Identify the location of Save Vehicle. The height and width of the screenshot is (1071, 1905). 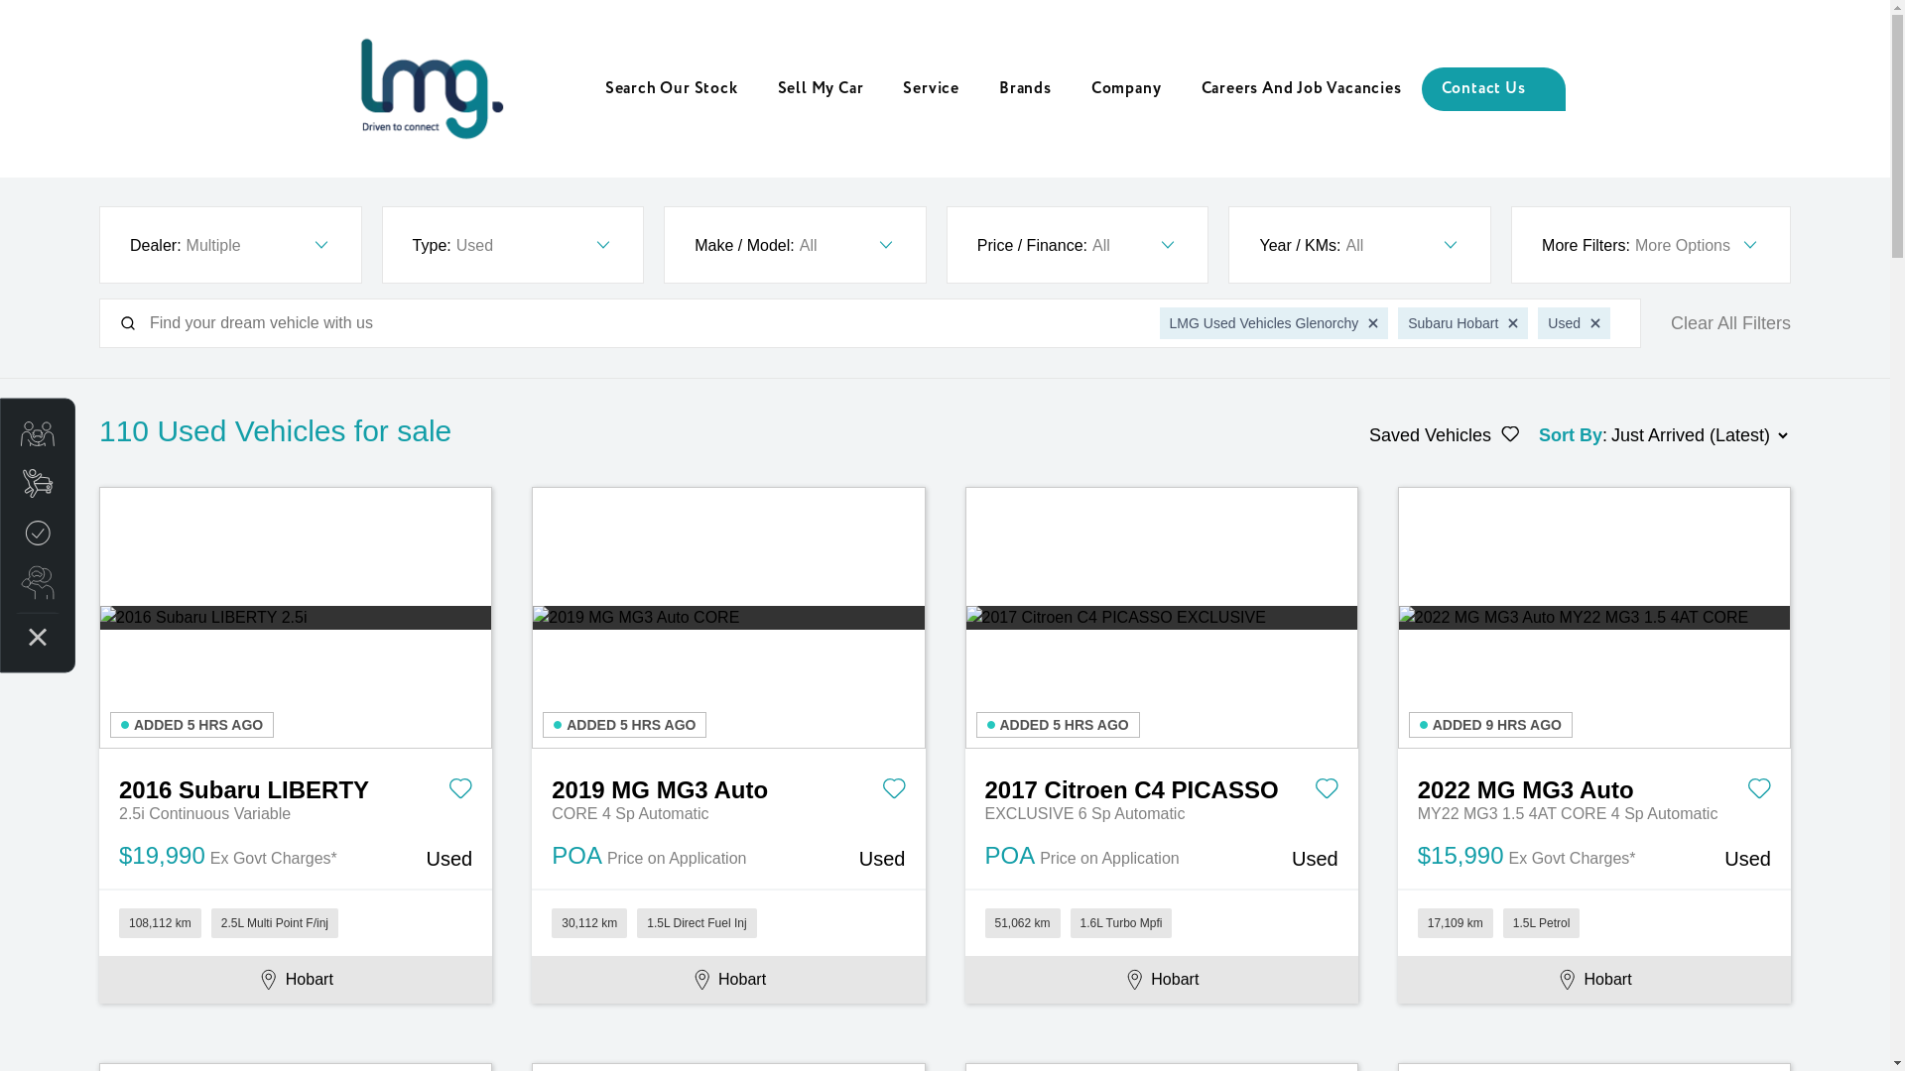
(893, 792).